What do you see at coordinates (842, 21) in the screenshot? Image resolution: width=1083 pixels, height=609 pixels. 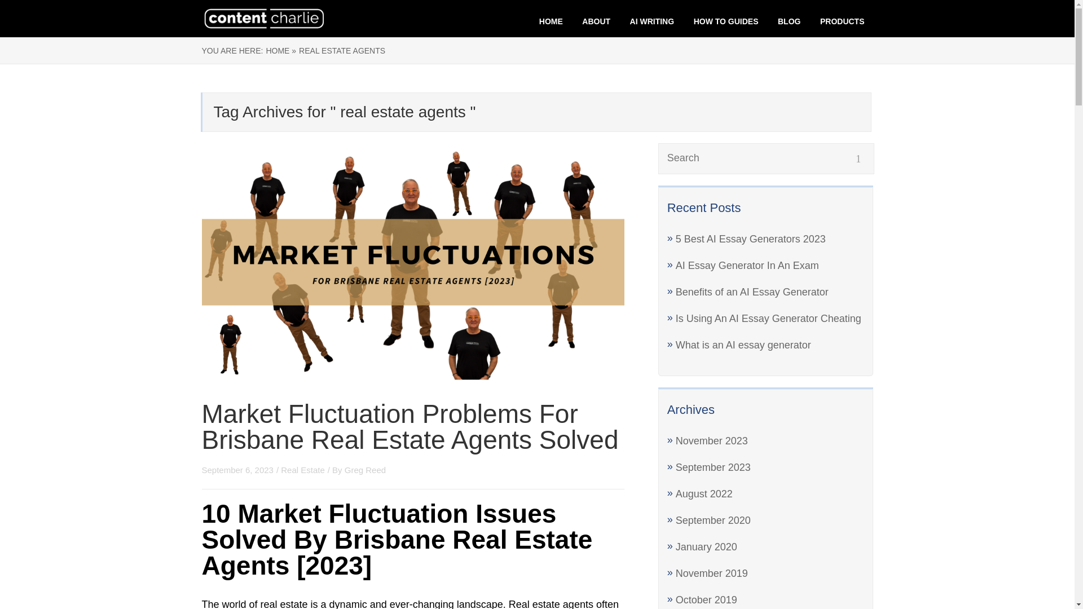 I see `PRODUCTS` at bounding box center [842, 21].